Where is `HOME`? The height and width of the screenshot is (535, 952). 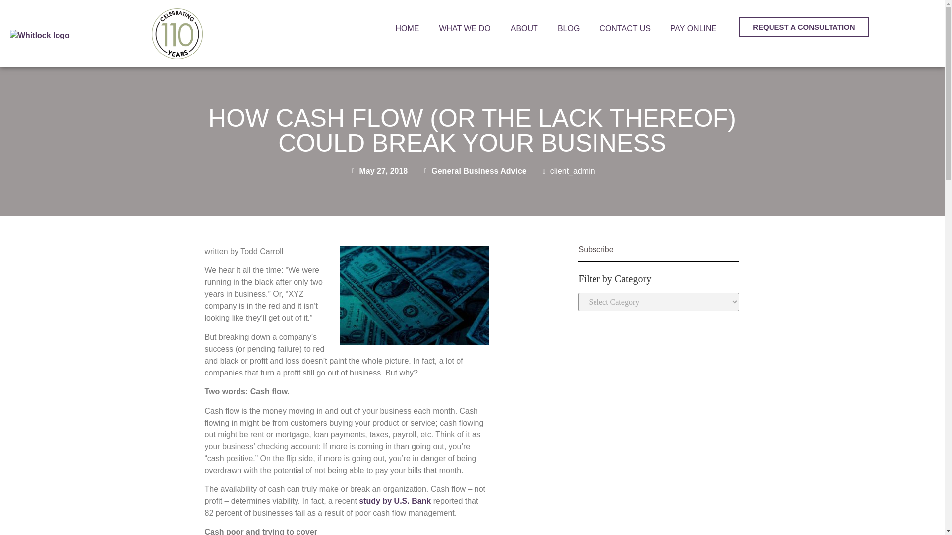
HOME is located at coordinates (407, 29).